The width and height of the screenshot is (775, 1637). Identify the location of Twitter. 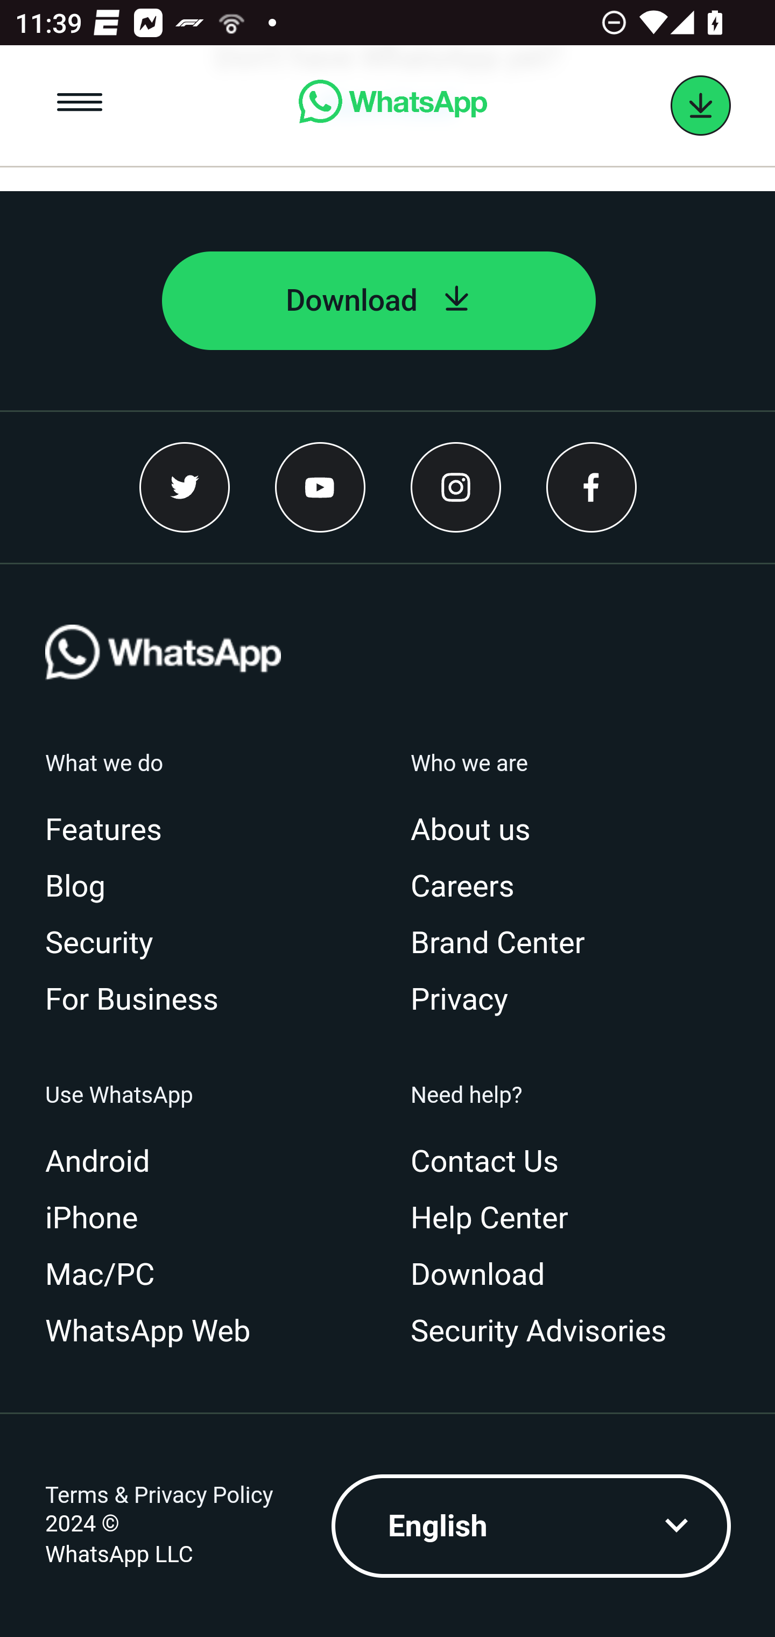
(185, 488).